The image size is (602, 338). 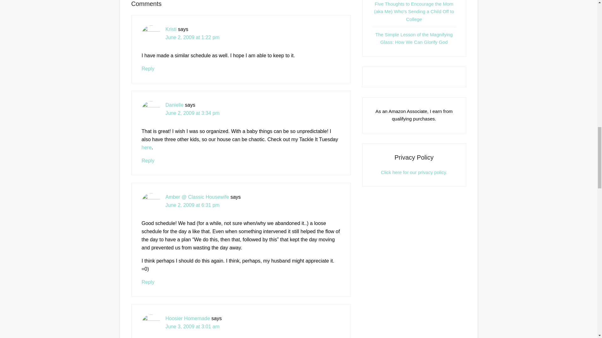 I want to click on Reply, so click(x=148, y=68).